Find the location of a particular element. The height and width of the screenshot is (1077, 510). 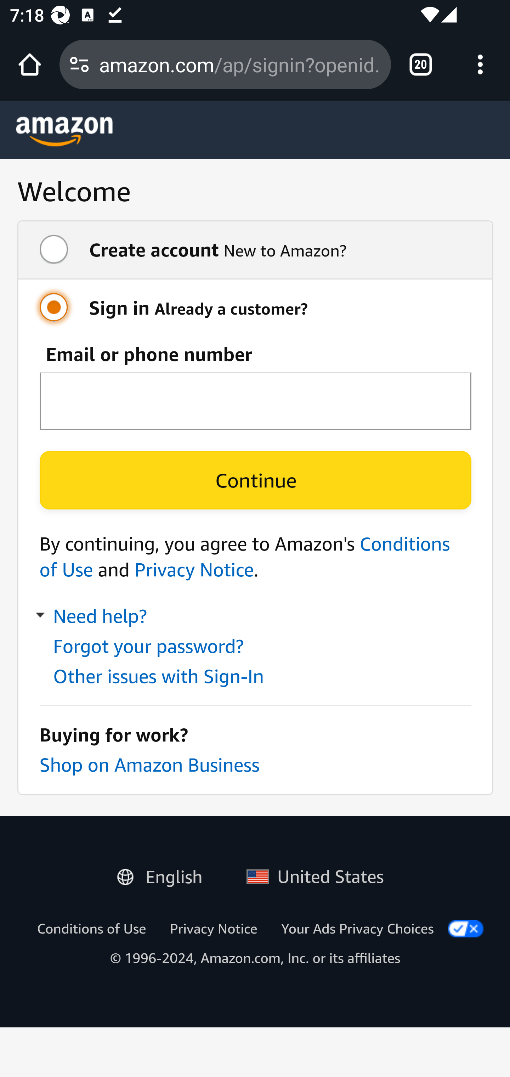

Switch or close tabs is located at coordinates (421, 64).